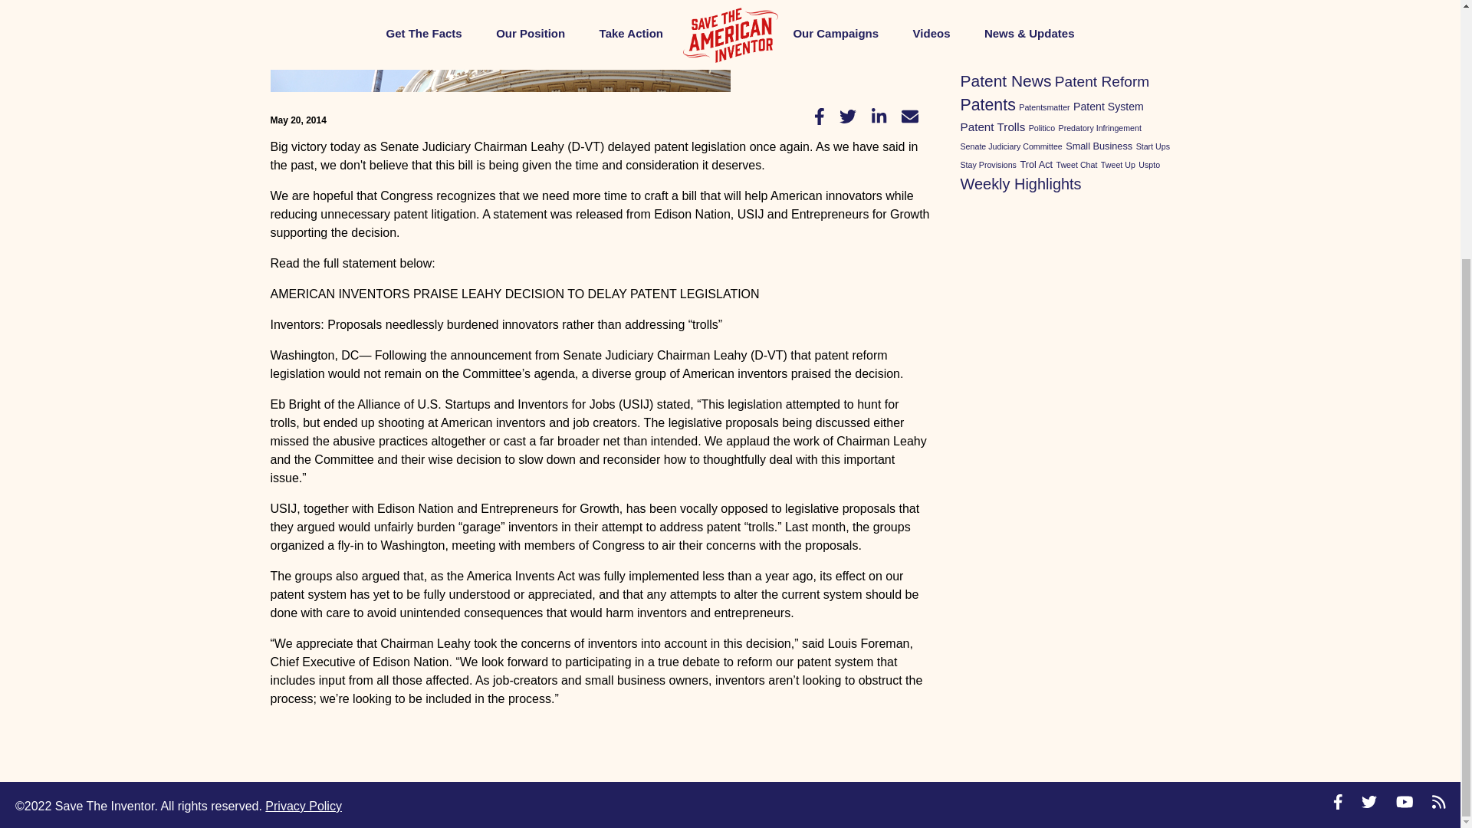  What do you see at coordinates (1014, 17) in the screenshot?
I see `Mark Up` at bounding box center [1014, 17].